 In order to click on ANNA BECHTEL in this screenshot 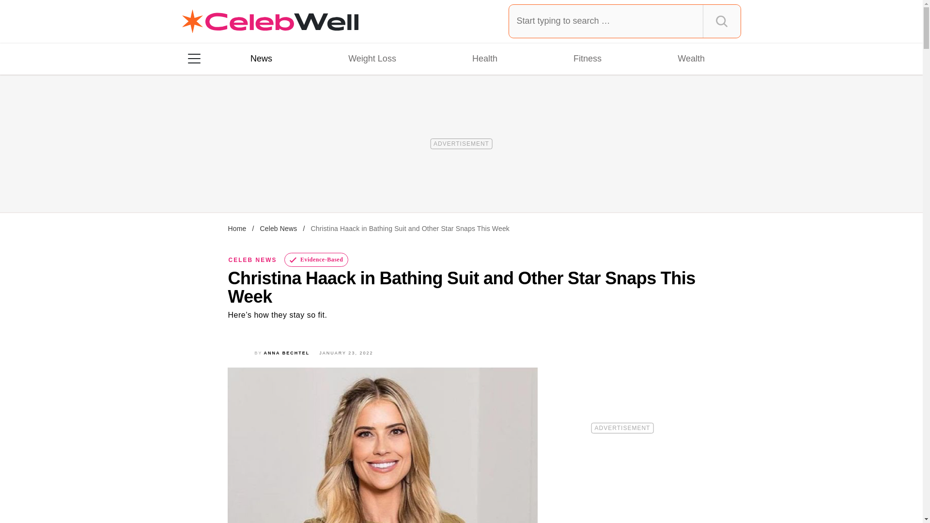, I will do `click(287, 353)`.